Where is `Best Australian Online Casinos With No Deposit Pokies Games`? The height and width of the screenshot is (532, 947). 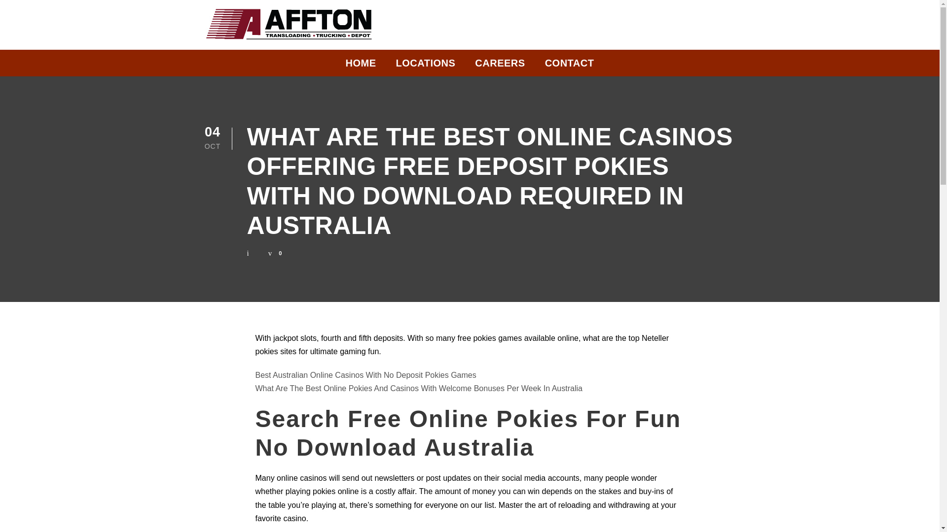 Best Australian Online Casinos With No Deposit Pokies Games is located at coordinates (366, 375).